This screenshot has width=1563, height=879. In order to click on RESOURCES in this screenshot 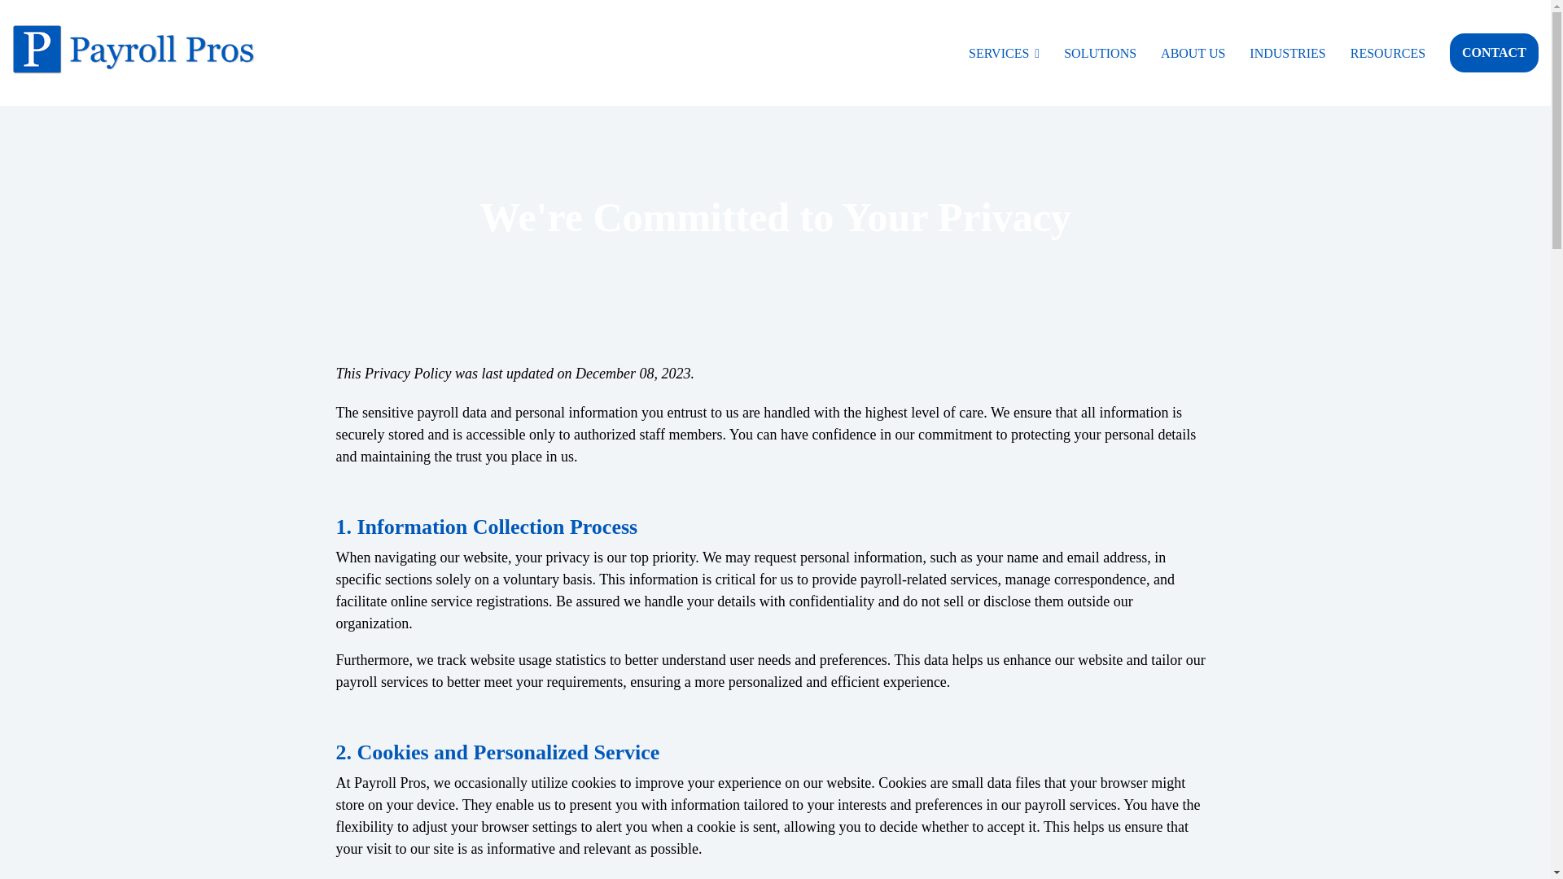, I will do `click(1387, 52)`.